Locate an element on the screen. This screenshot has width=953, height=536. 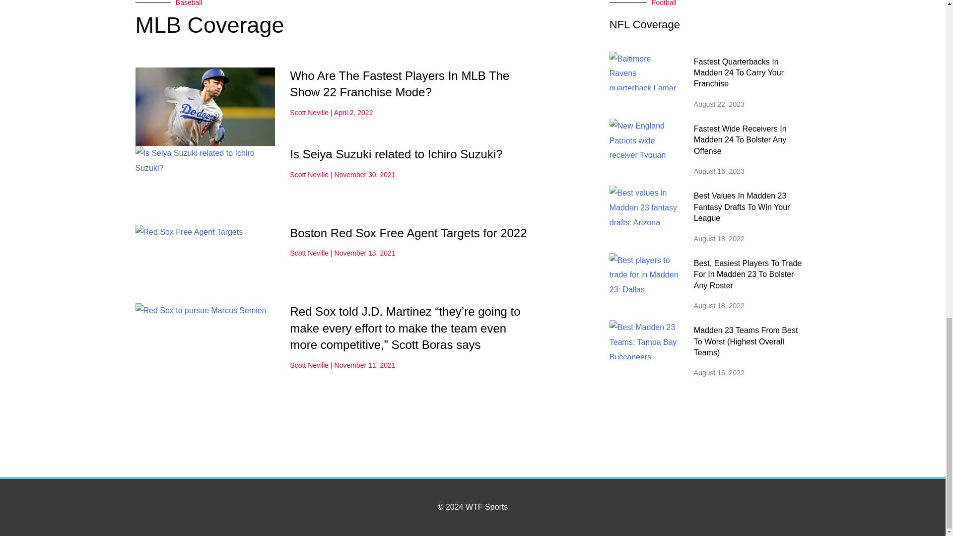
Boston Red Sox Free Agent Targets for 2022 is located at coordinates (408, 232).